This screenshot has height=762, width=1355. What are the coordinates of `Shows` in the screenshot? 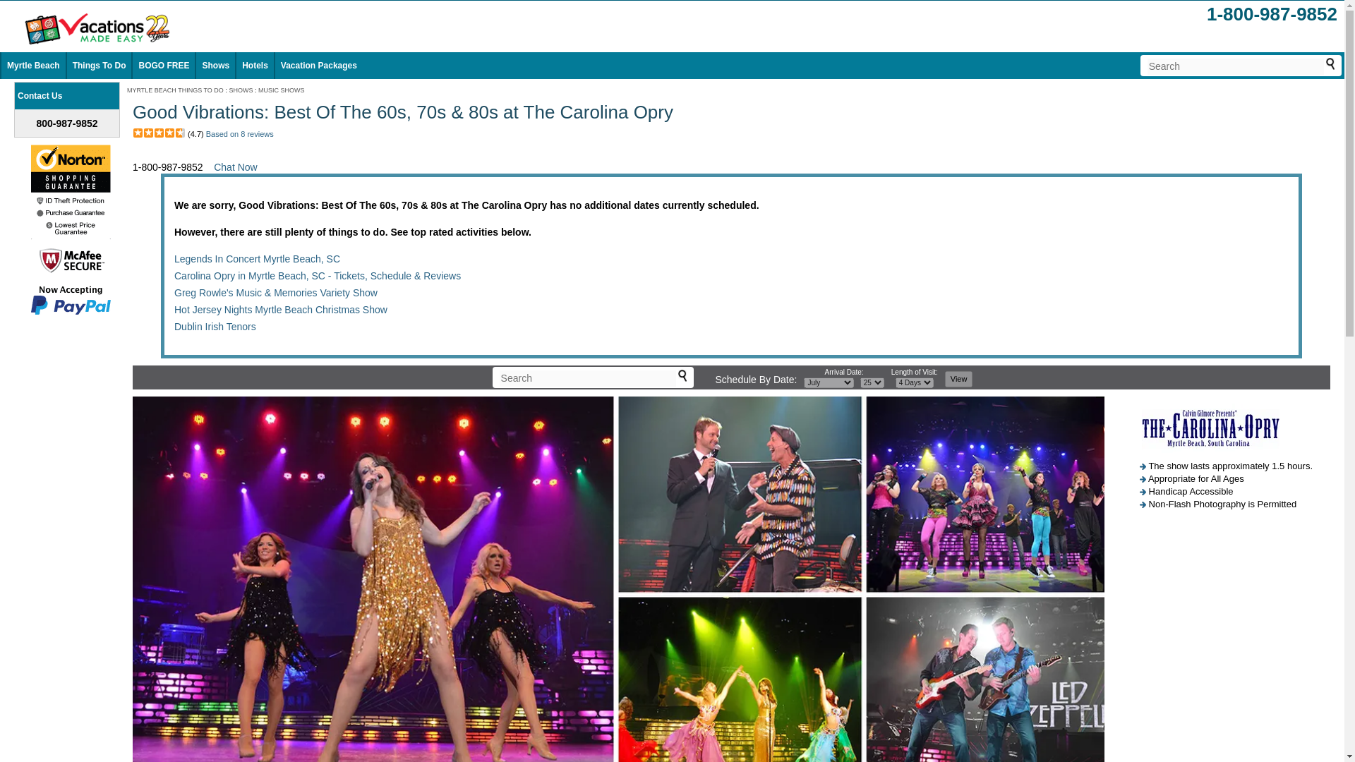 It's located at (215, 66).